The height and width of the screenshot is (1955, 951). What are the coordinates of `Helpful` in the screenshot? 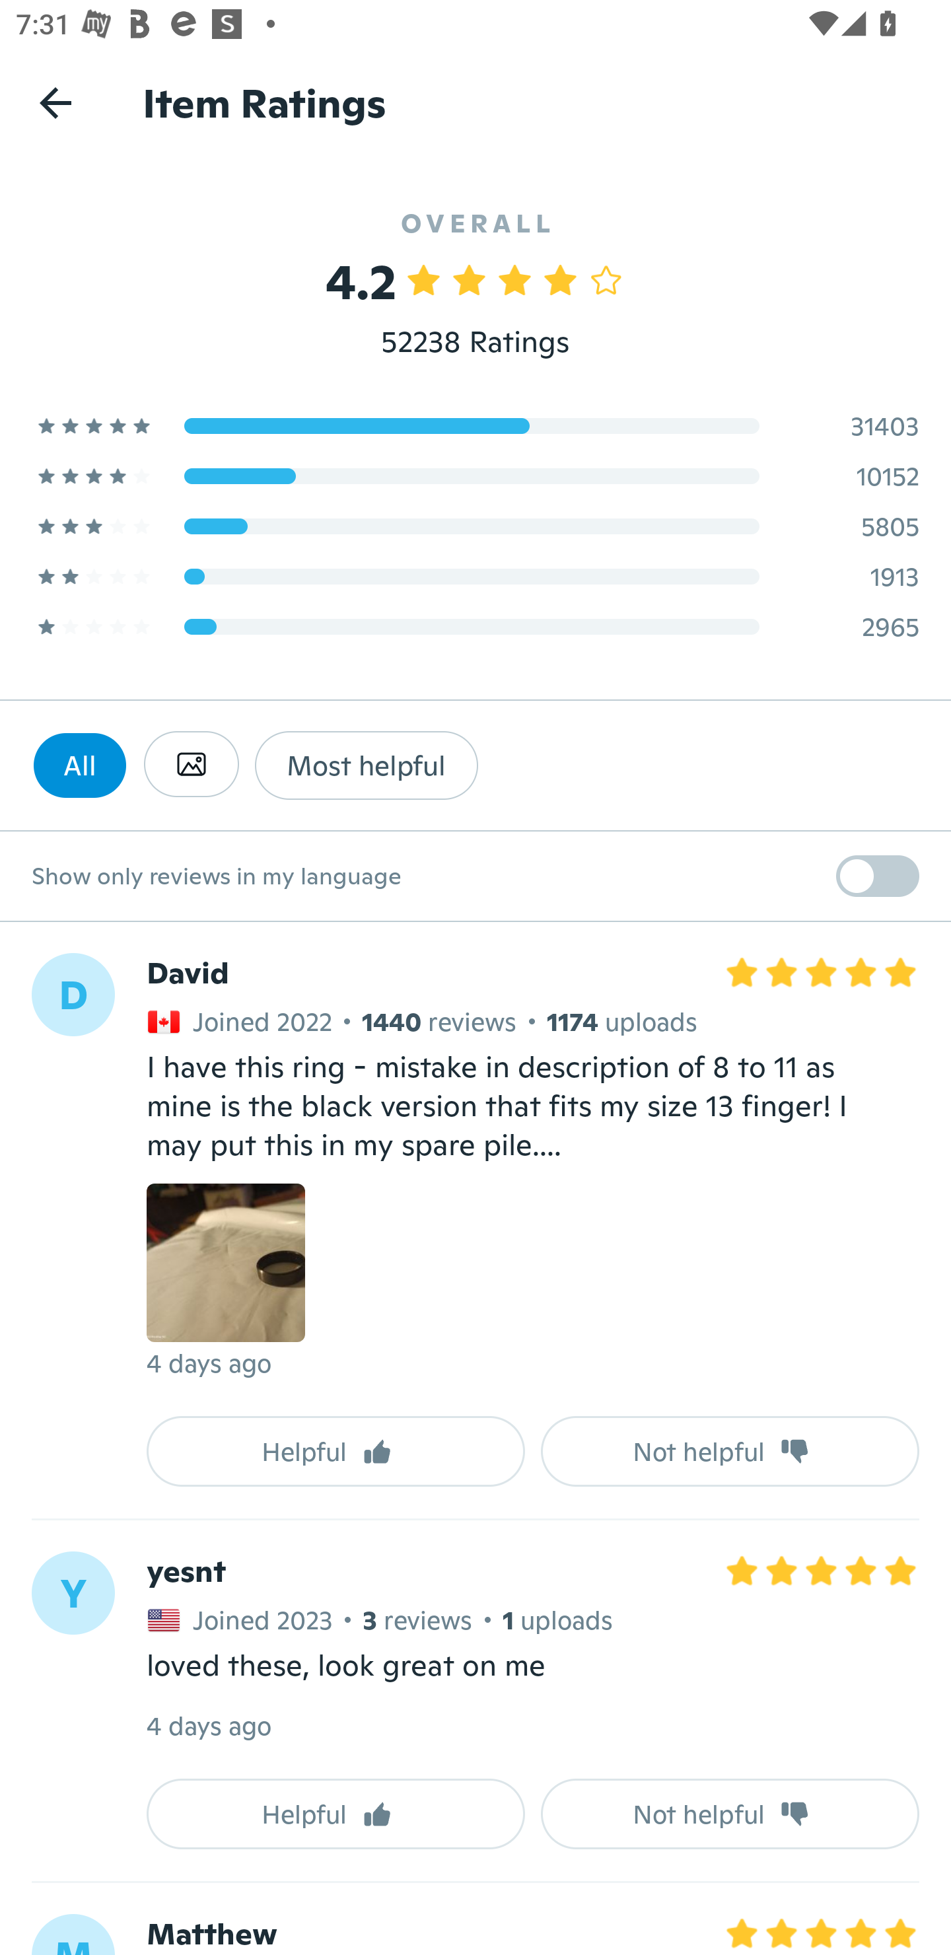 It's located at (335, 1814).